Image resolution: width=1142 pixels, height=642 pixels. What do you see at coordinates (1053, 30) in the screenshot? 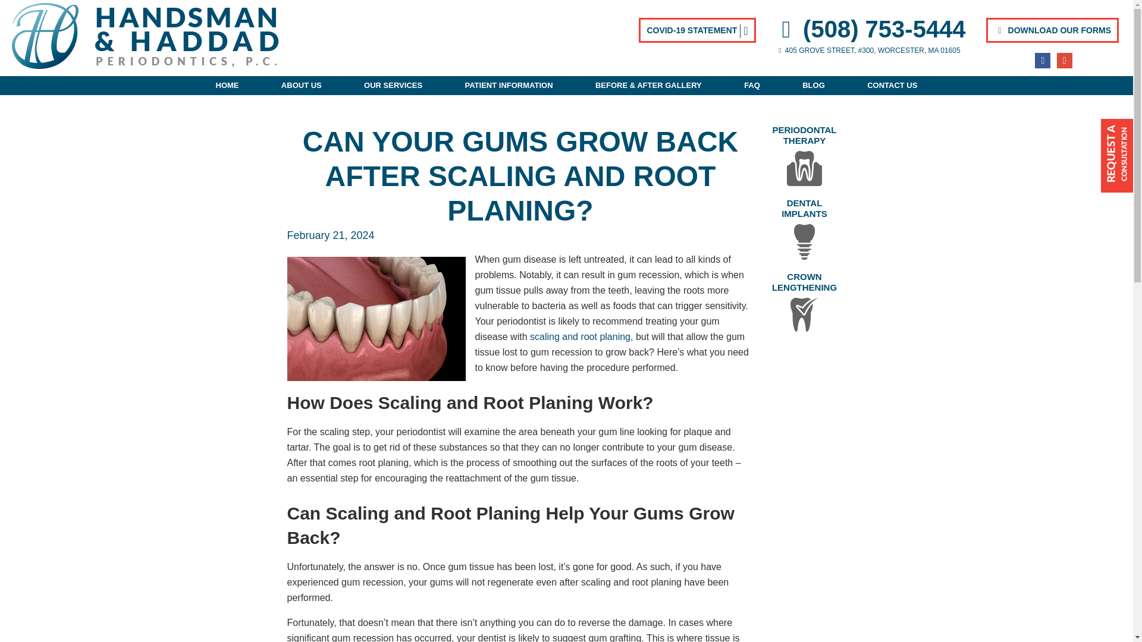
I see `DOWNLOAD OUR FORMS` at bounding box center [1053, 30].